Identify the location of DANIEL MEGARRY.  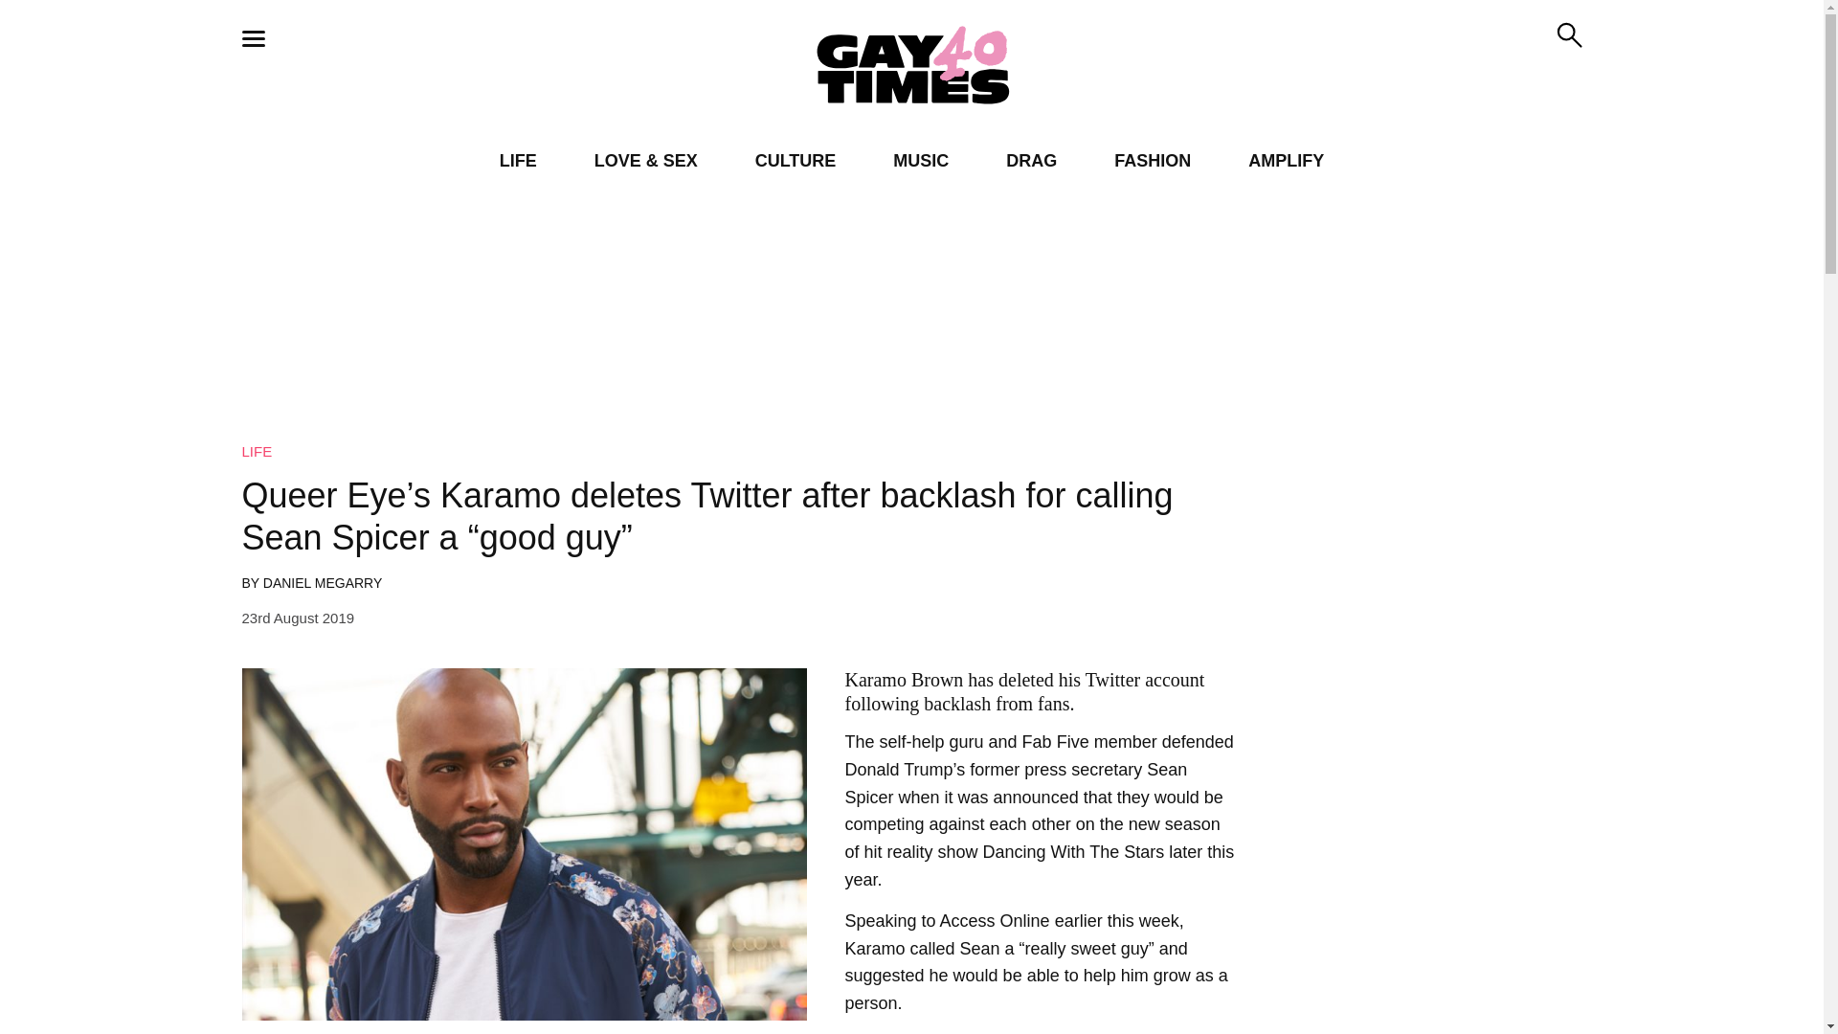
(322, 582).